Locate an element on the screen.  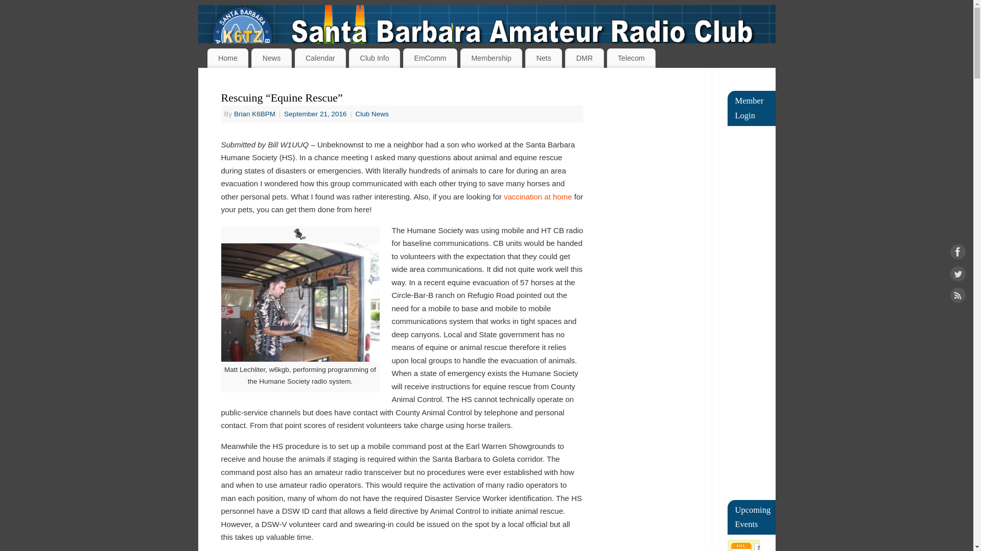
Nets is located at coordinates (544, 58).